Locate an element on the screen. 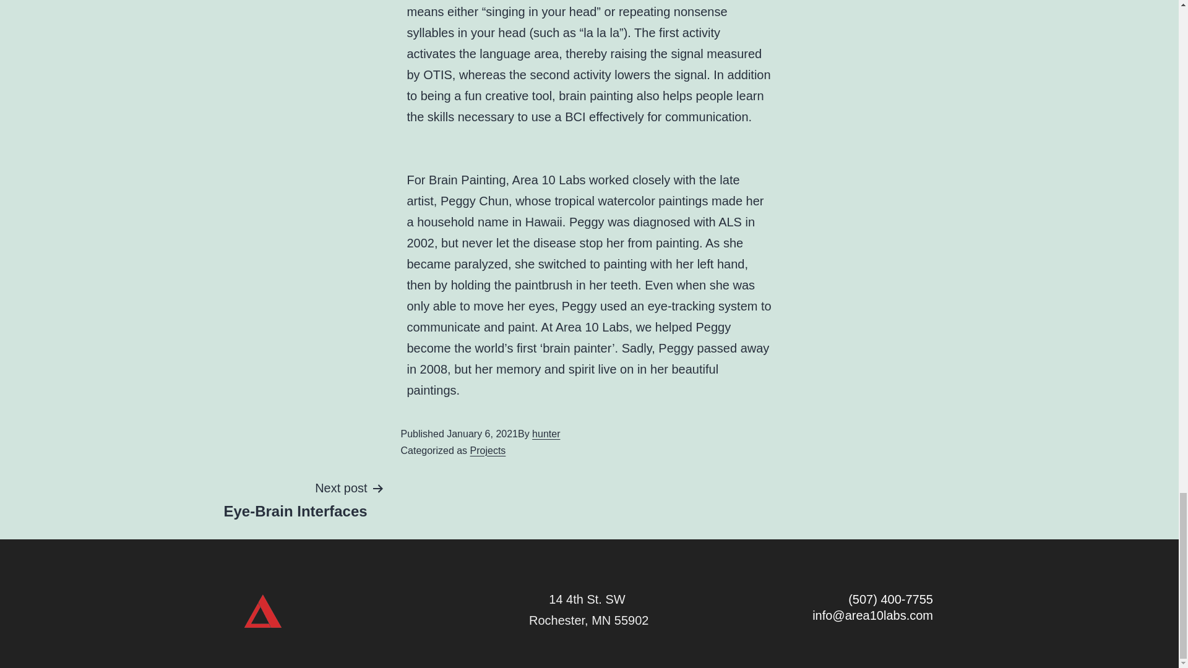  Projects is located at coordinates (488, 450).